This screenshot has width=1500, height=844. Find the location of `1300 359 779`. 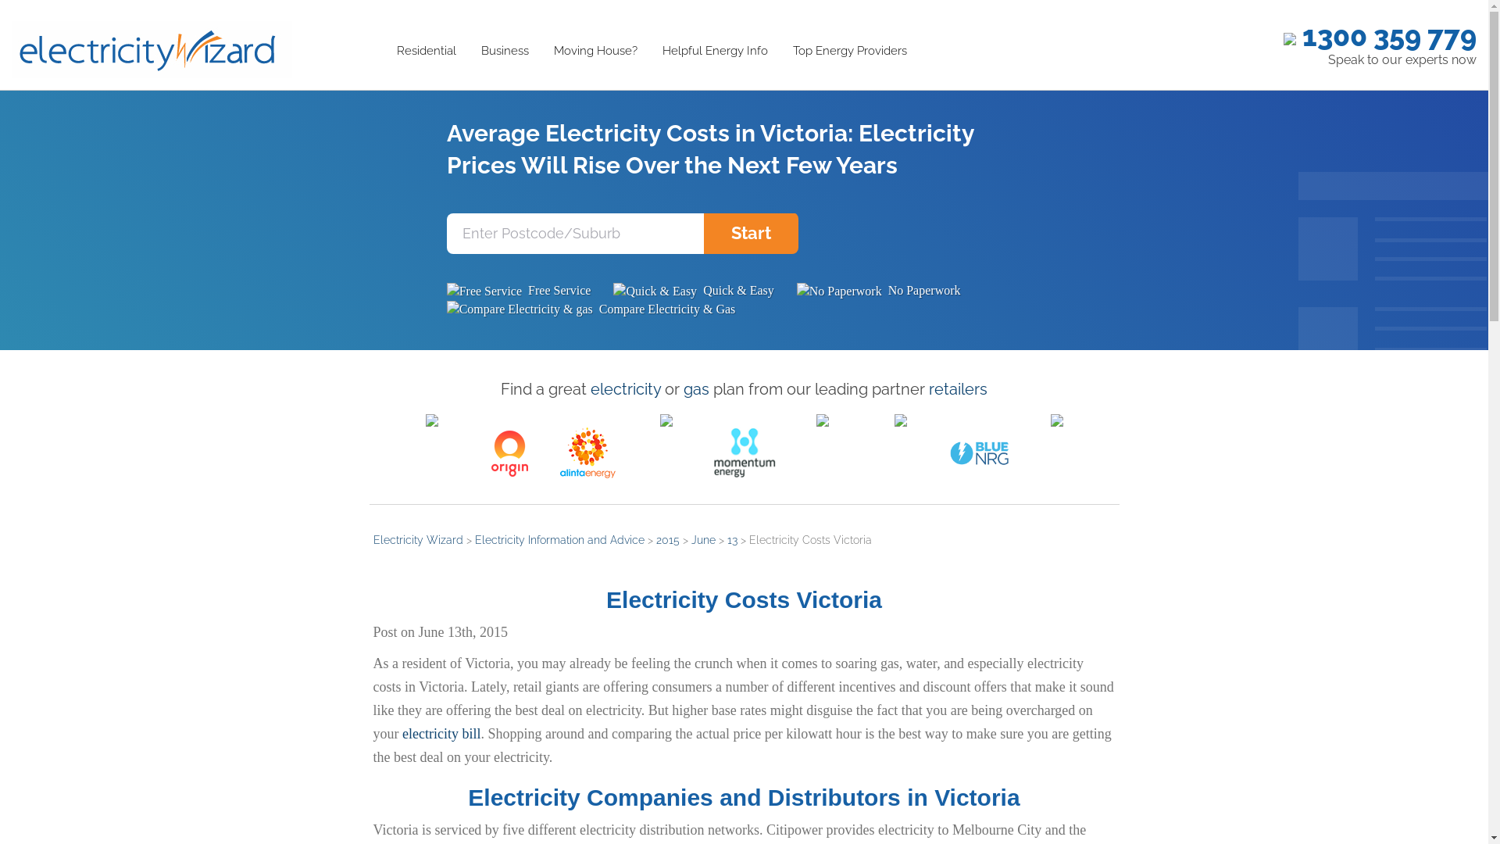

1300 359 779 is located at coordinates (1380, 36).